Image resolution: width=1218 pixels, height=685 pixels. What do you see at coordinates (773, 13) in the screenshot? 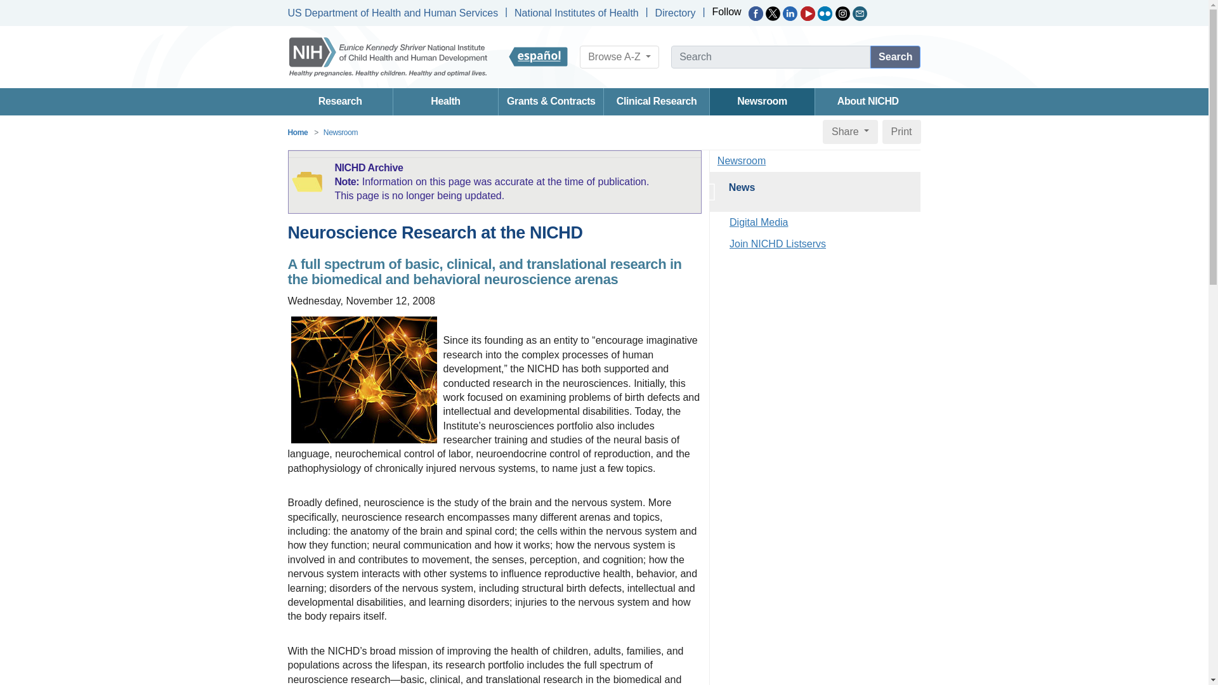
I see `follow us on X` at bounding box center [773, 13].